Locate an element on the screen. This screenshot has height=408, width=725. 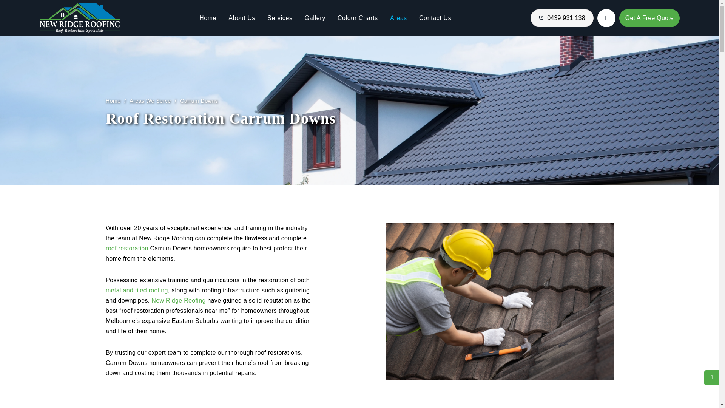
Services is located at coordinates (279, 18).